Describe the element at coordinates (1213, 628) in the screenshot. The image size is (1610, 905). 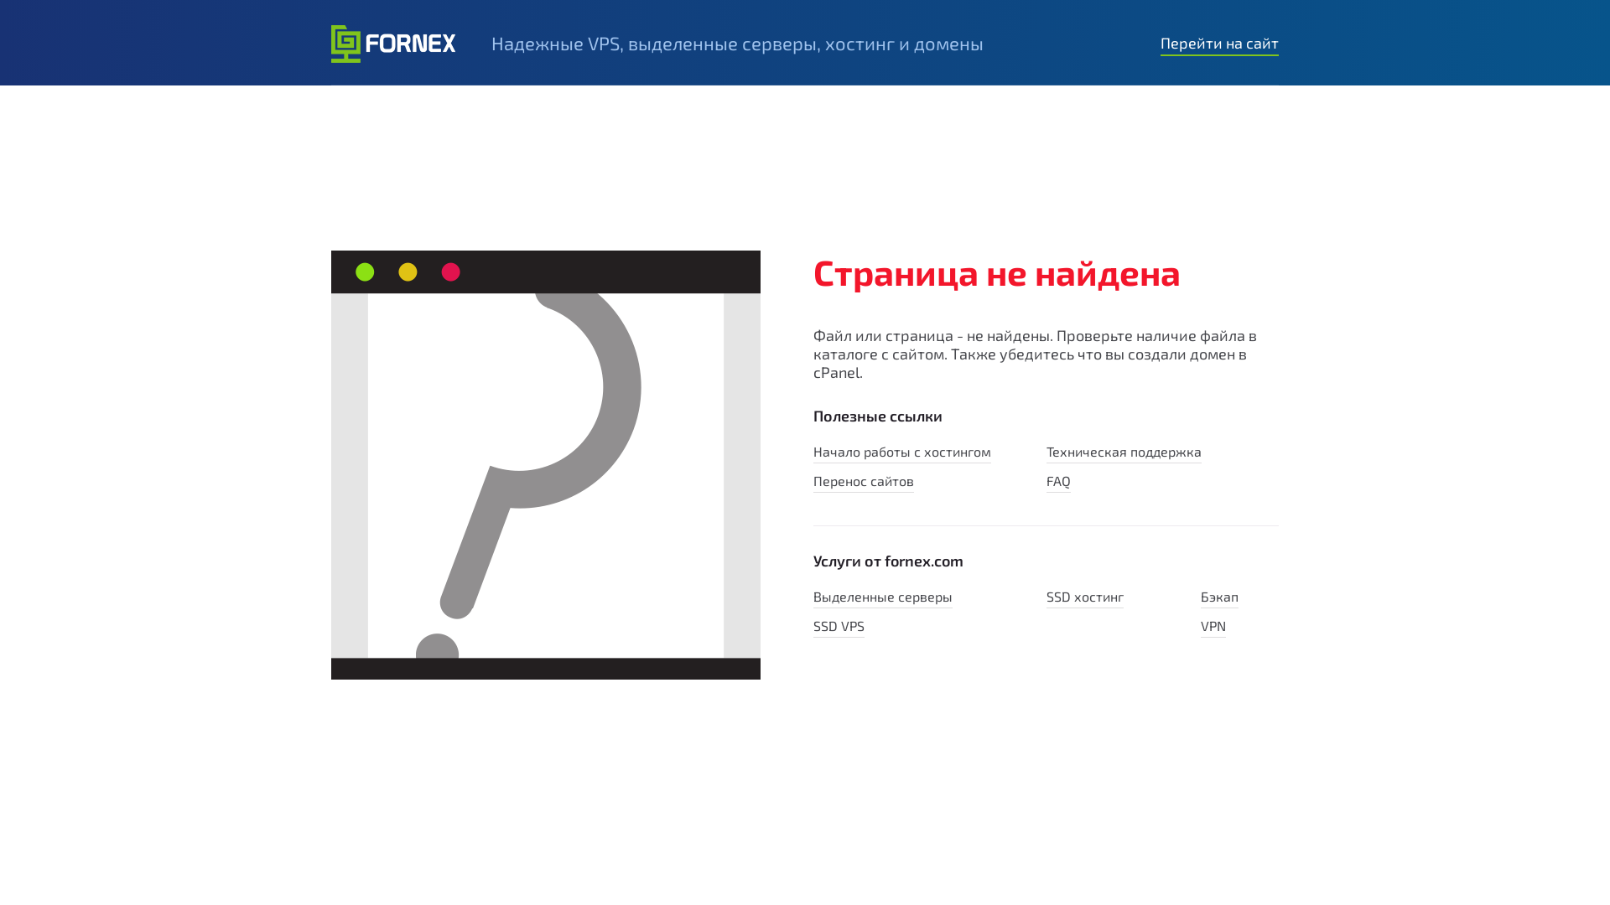
I see `VPN` at that location.